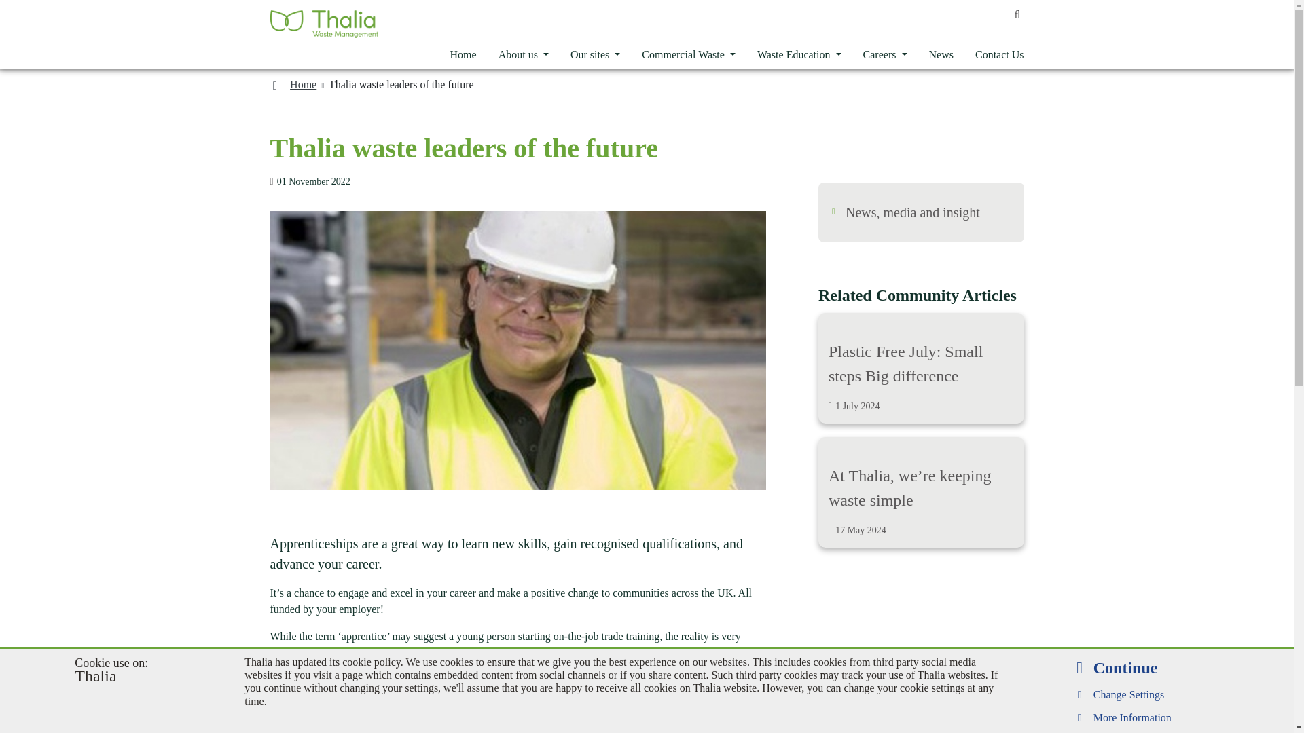 The width and height of the screenshot is (1304, 733). Describe the element at coordinates (463, 54) in the screenshot. I see `Careers` at that location.